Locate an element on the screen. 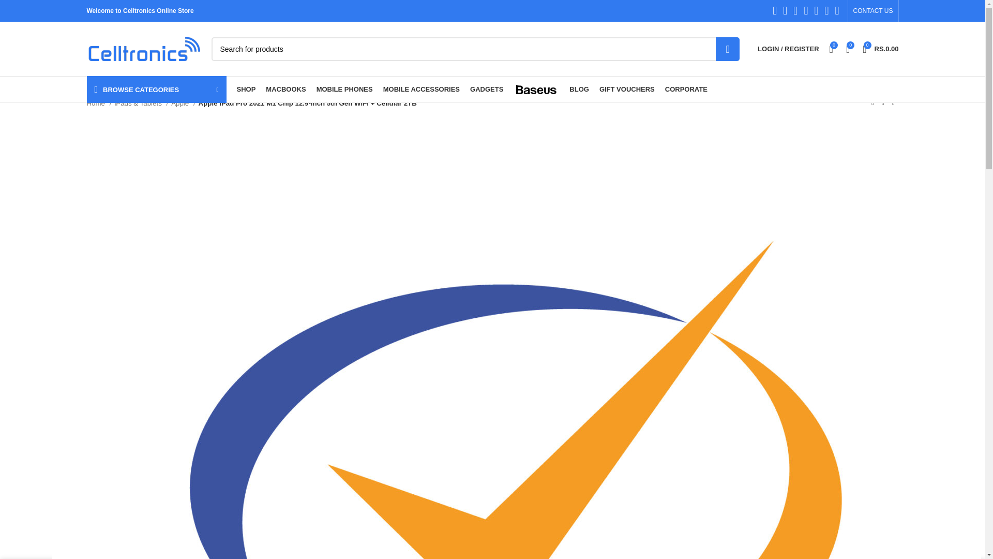  CONTACT US is located at coordinates (475, 49).